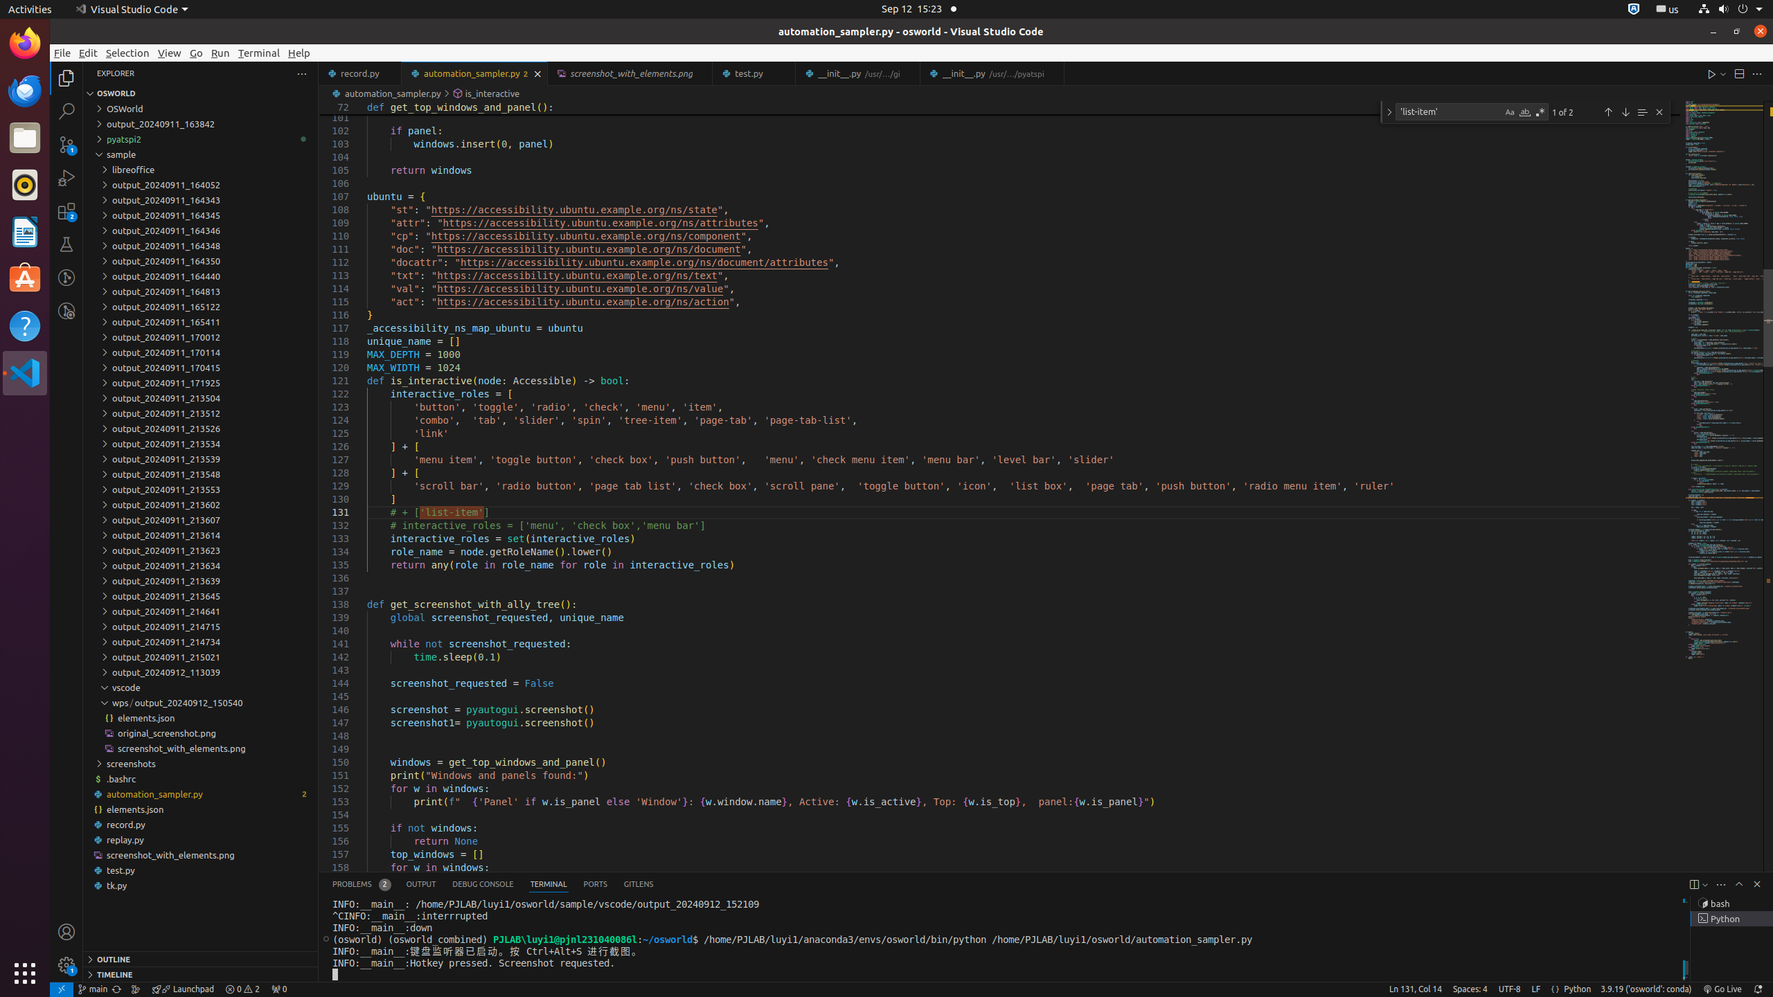 This screenshot has height=997, width=1773. I want to click on GitLens Inspect, so click(66, 311).